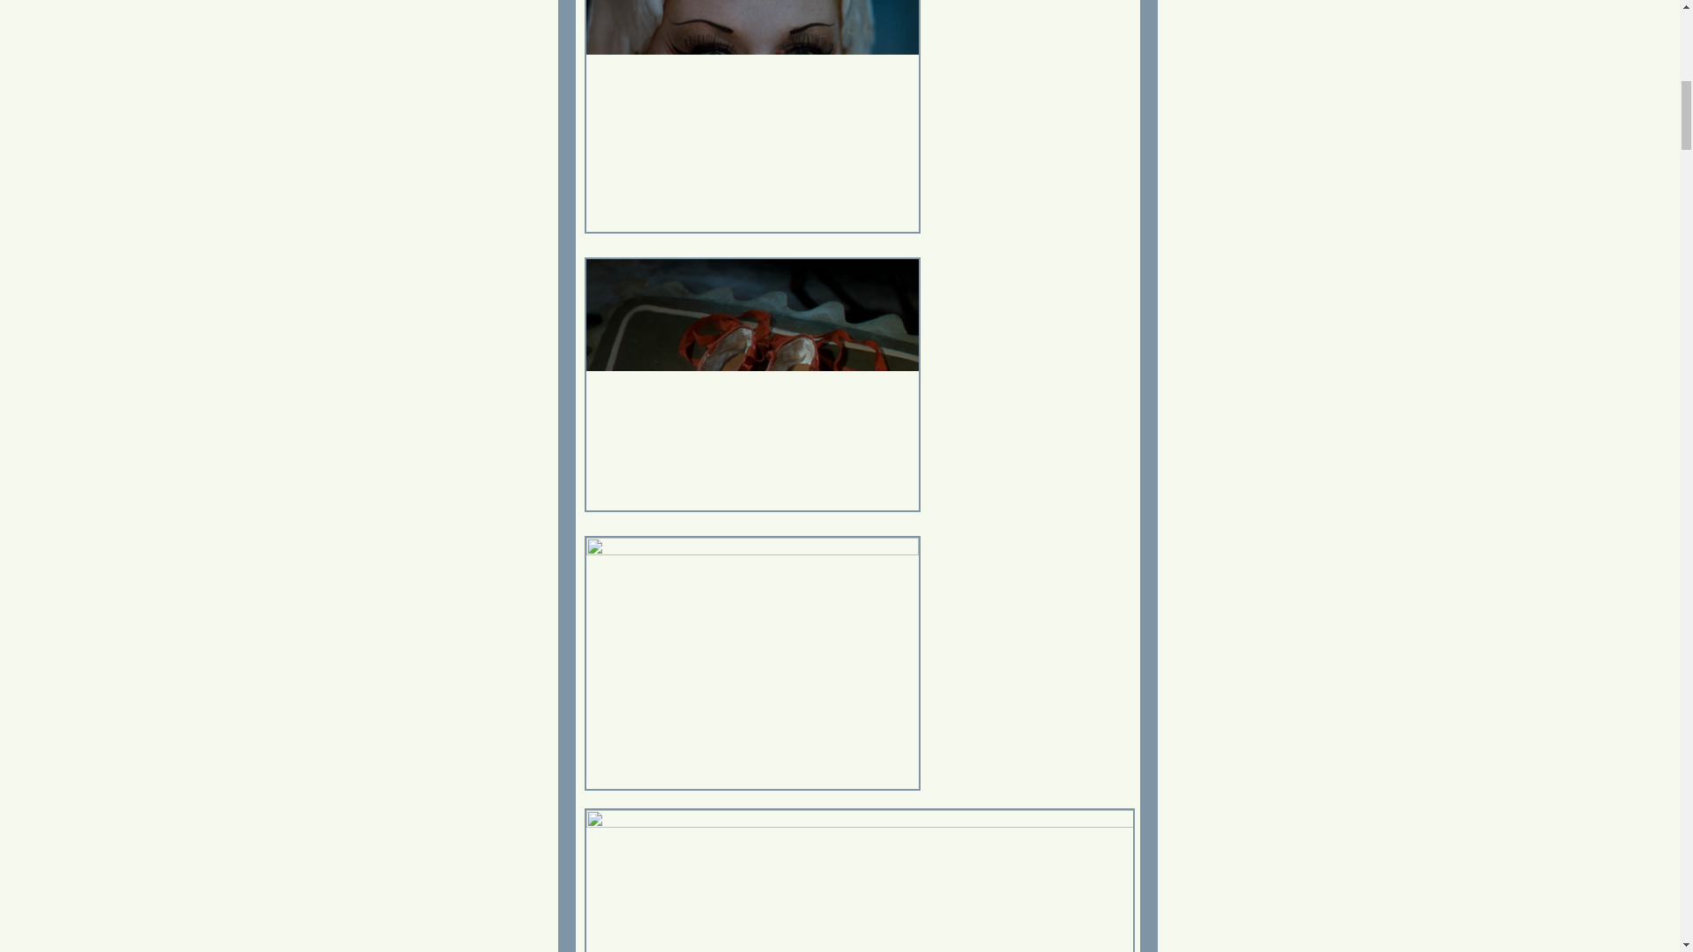  I want to click on redshoes28, so click(751, 384).